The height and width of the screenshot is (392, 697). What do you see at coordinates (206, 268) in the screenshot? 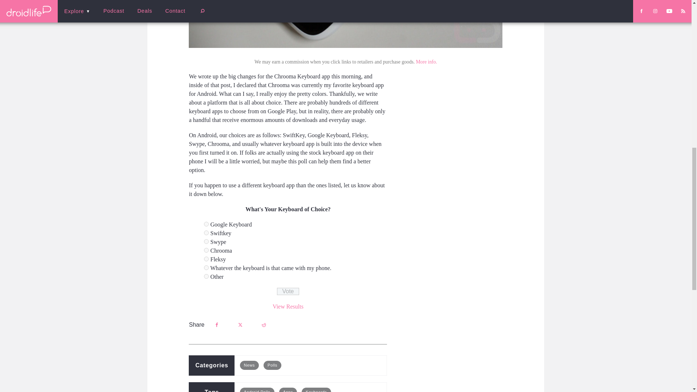
I see `1784` at bounding box center [206, 268].